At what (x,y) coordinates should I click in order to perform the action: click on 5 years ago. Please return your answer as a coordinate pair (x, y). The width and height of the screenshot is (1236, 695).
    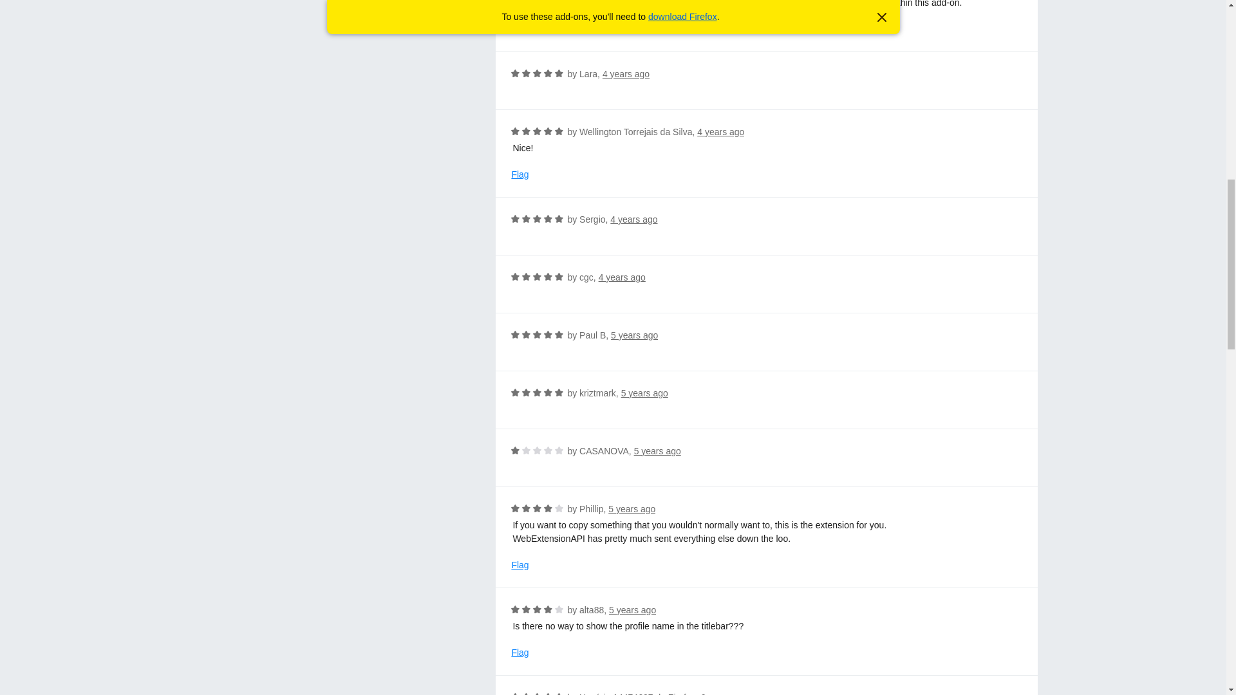
    Looking at the image, I should click on (633, 335).